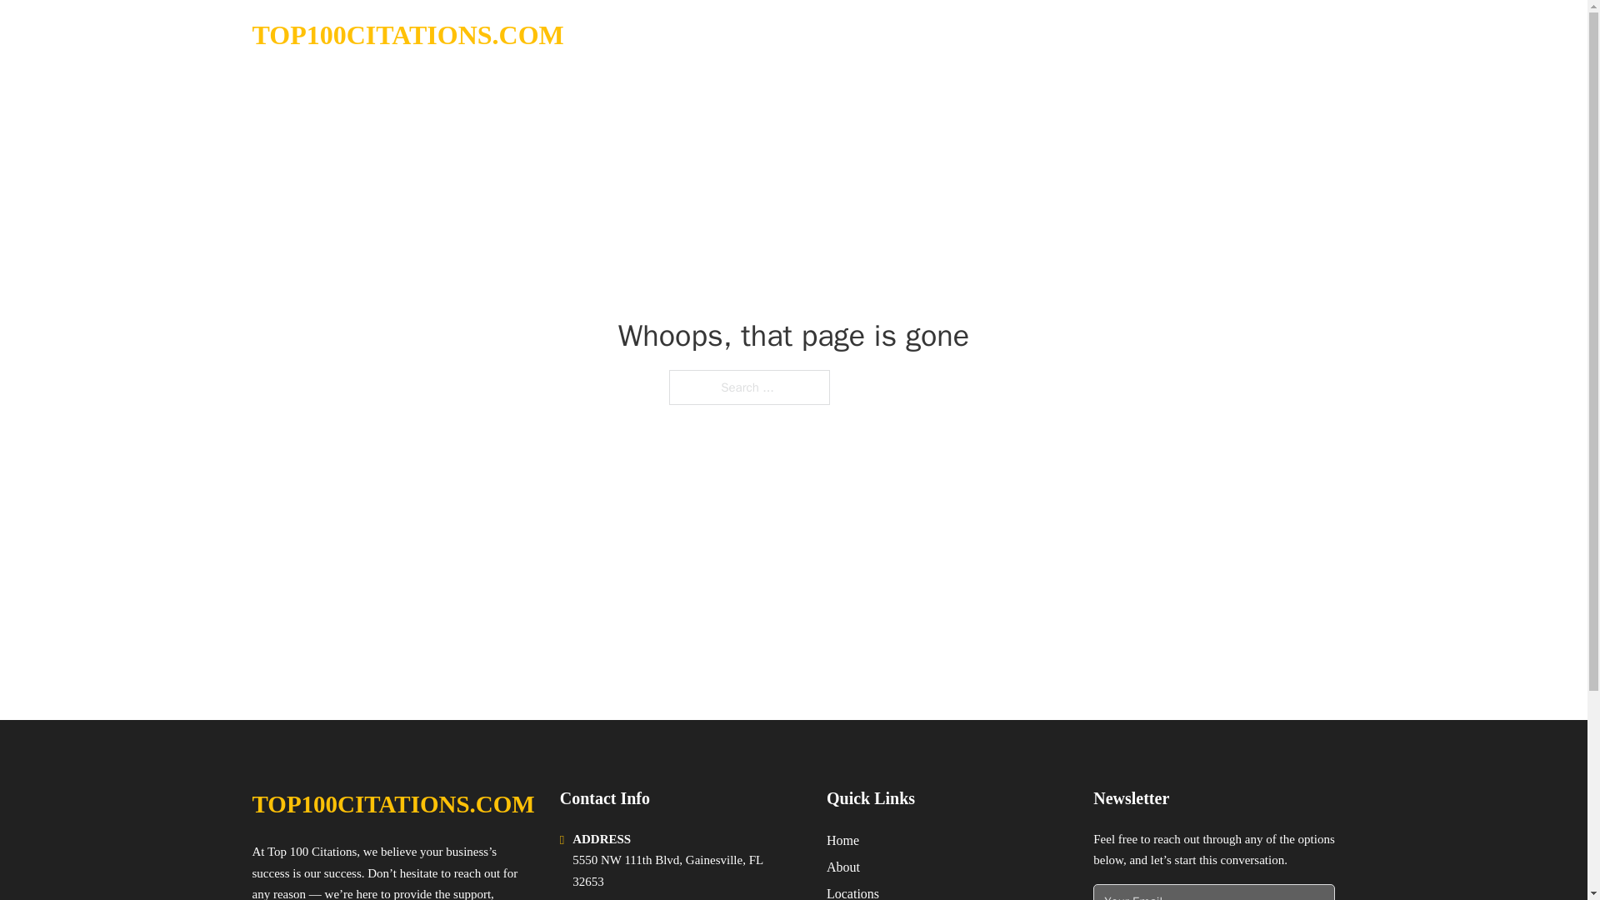 The height and width of the screenshot is (900, 1600). What do you see at coordinates (843, 840) in the screenshot?
I see `Home` at bounding box center [843, 840].